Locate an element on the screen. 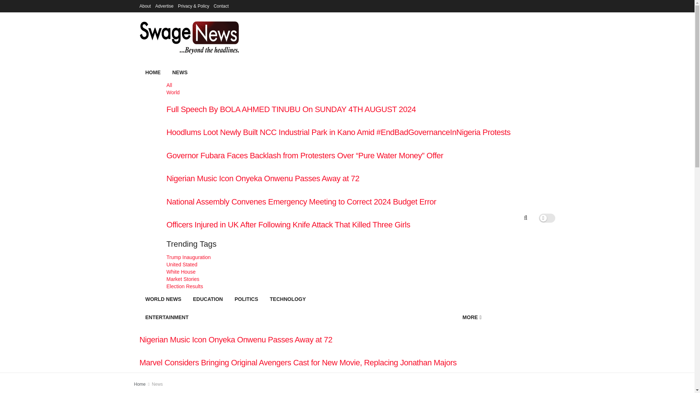 This screenshot has height=393, width=700. About is located at coordinates (145, 6).